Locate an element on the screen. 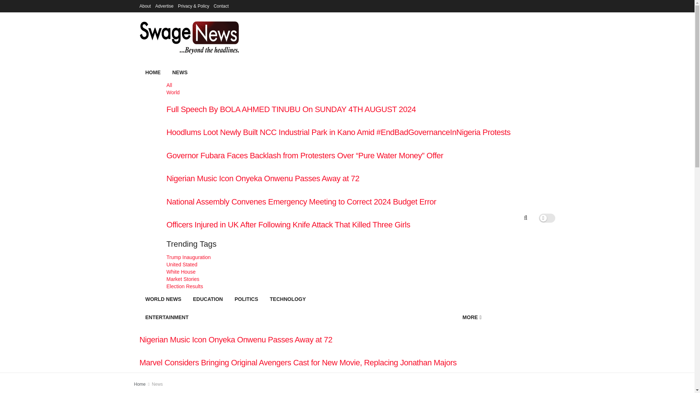 This screenshot has height=393, width=700. About is located at coordinates (145, 6).